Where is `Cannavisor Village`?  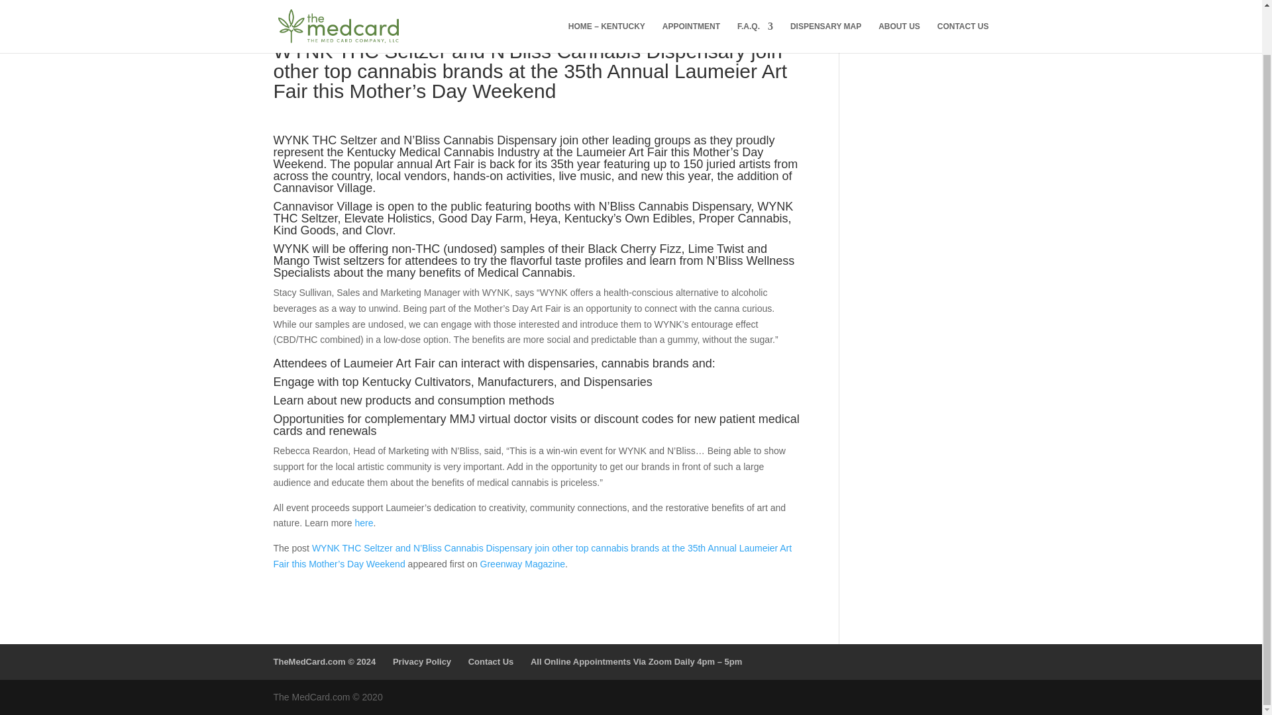
Cannavisor Village is located at coordinates (323, 207).